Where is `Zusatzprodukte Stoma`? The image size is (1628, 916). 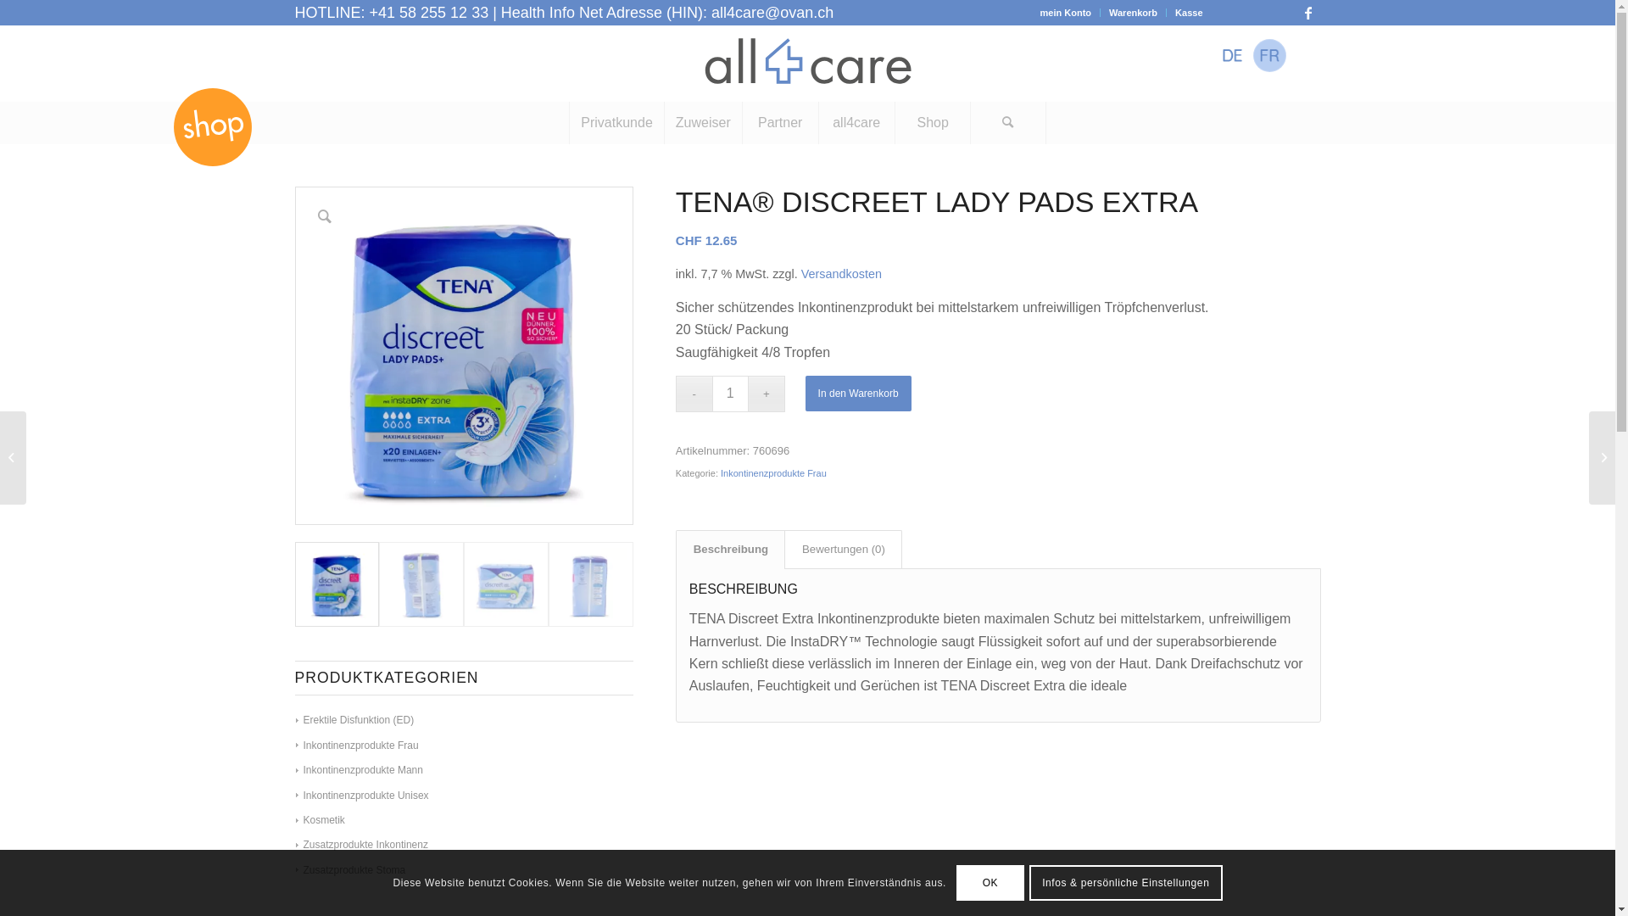 Zusatzprodukte Stoma is located at coordinates (350, 870).